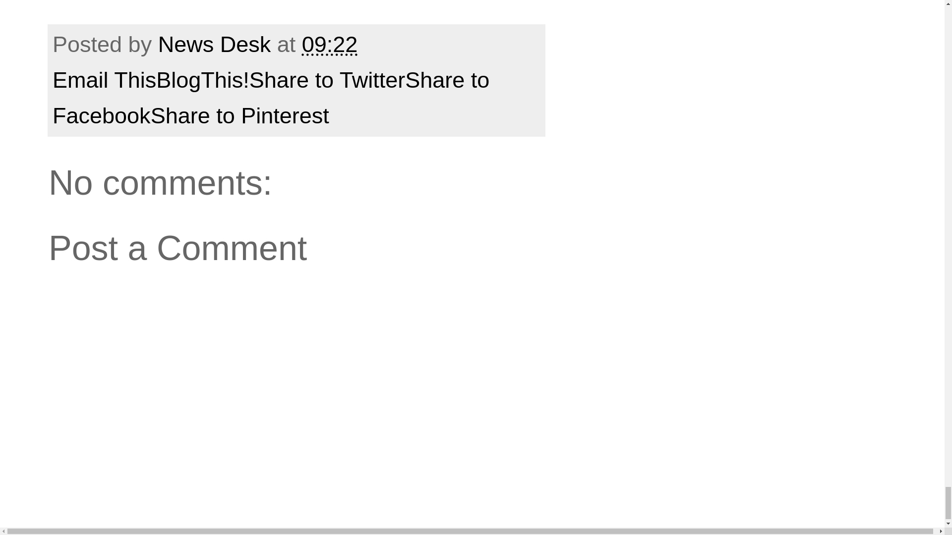 The width and height of the screenshot is (952, 535). What do you see at coordinates (240, 116) in the screenshot?
I see `Share to Pinterest` at bounding box center [240, 116].